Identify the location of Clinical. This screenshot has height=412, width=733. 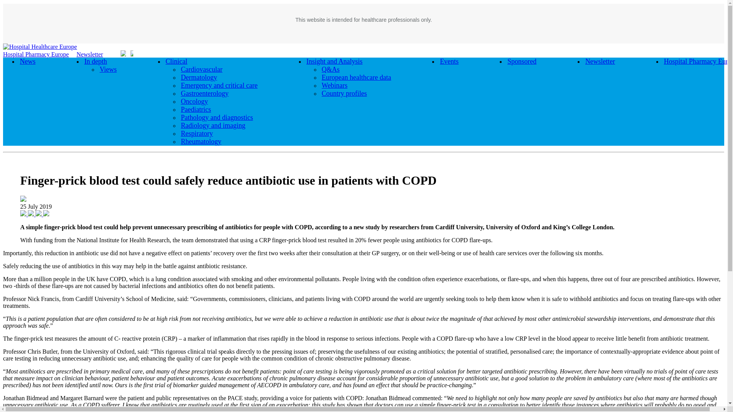
(176, 61).